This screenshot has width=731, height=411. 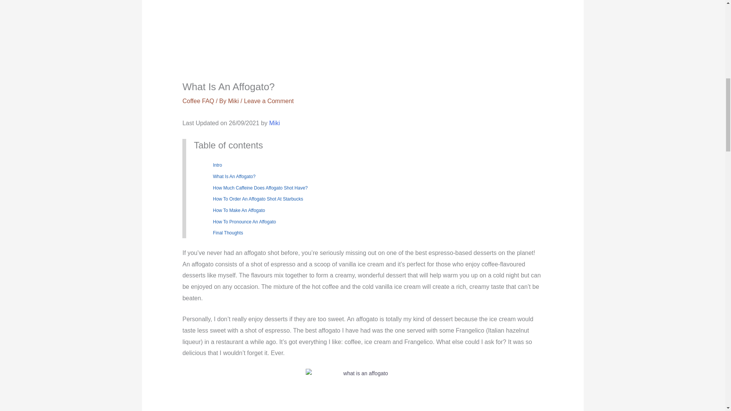 What do you see at coordinates (198, 101) in the screenshot?
I see `Coffee FAQ` at bounding box center [198, 101].